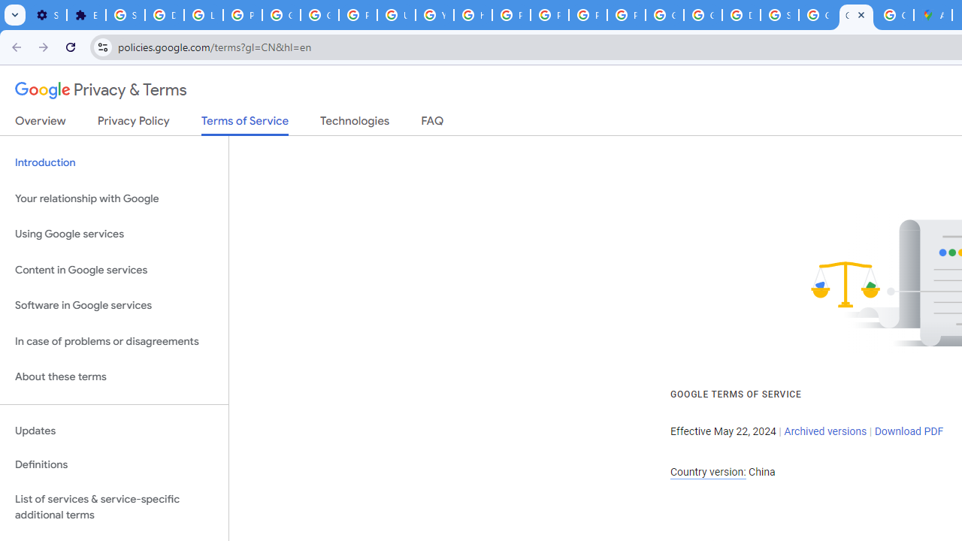 The image size is (962, 541). What do you see at coordinates (473, 15) in the screenshot?
I see `https://scholar.google.com/` at bounding box center [473, 15].